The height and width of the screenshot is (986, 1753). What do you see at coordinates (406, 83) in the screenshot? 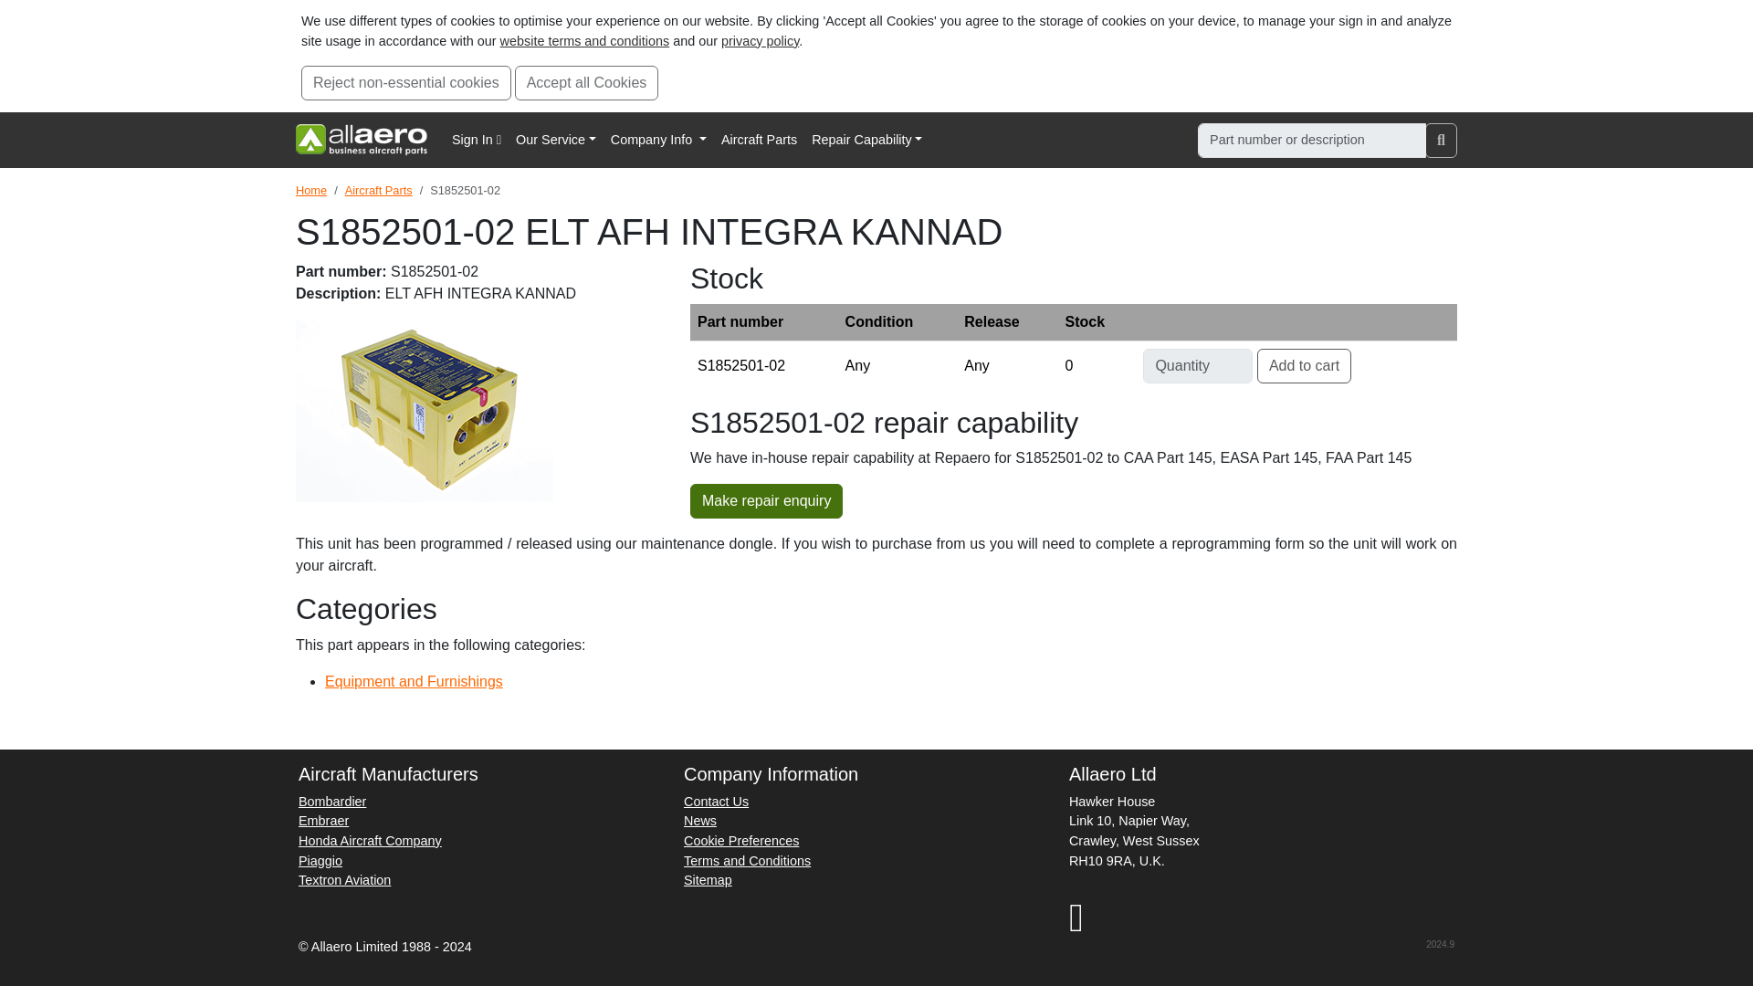
I see `Reject non-essential cookies` at bounding box center [406, 83].